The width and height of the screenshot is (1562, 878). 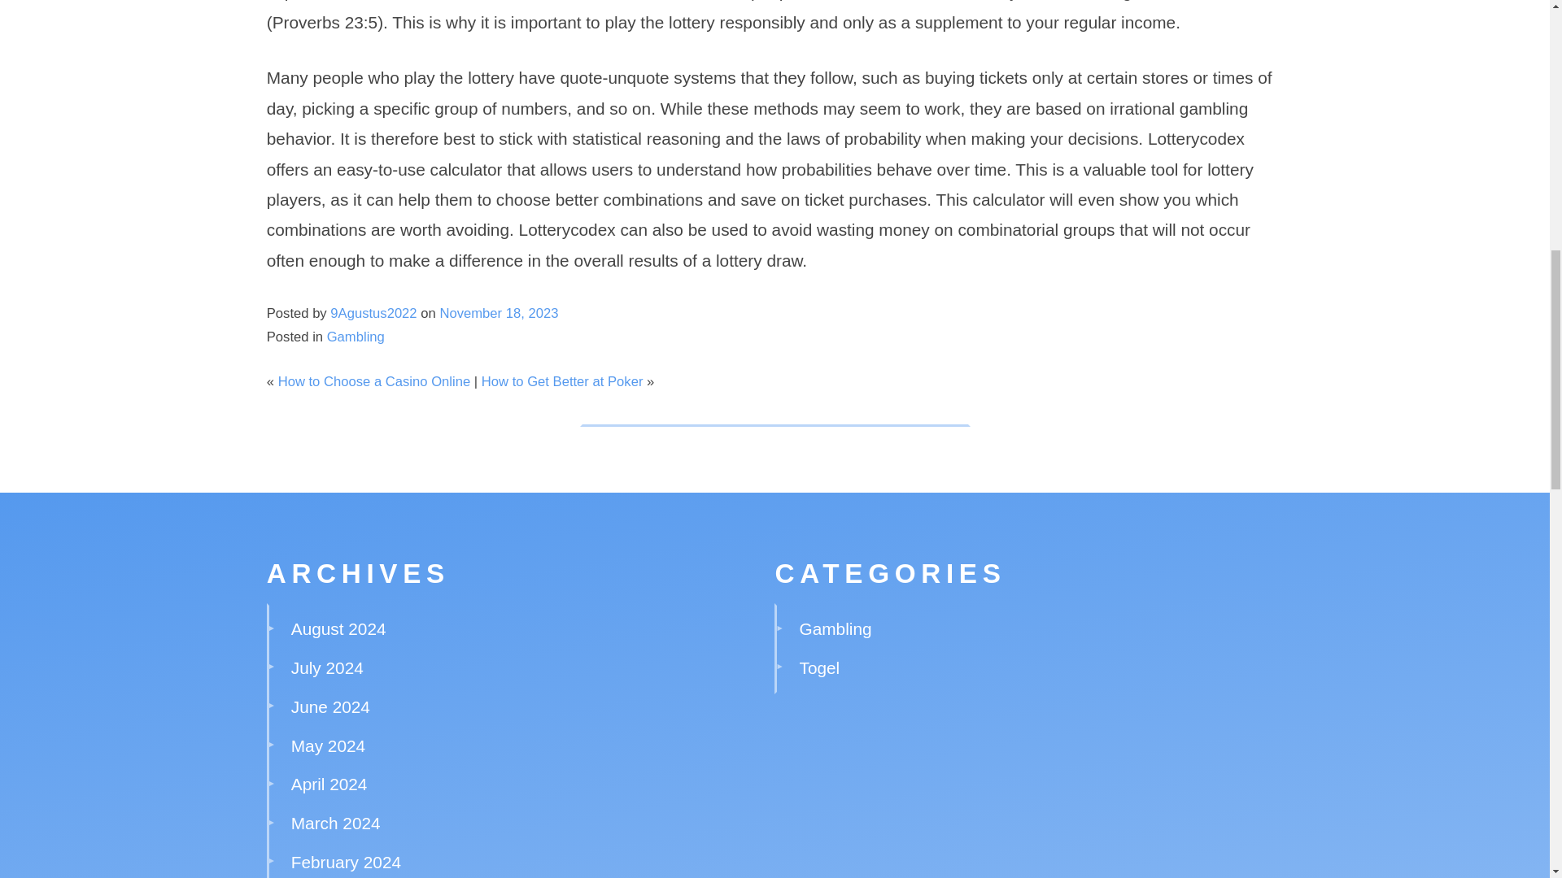 What do you see at coordinates (374, 382) in the screenshot?
I see `How to Choose a Casino Online` at bounding box center [374, 382].